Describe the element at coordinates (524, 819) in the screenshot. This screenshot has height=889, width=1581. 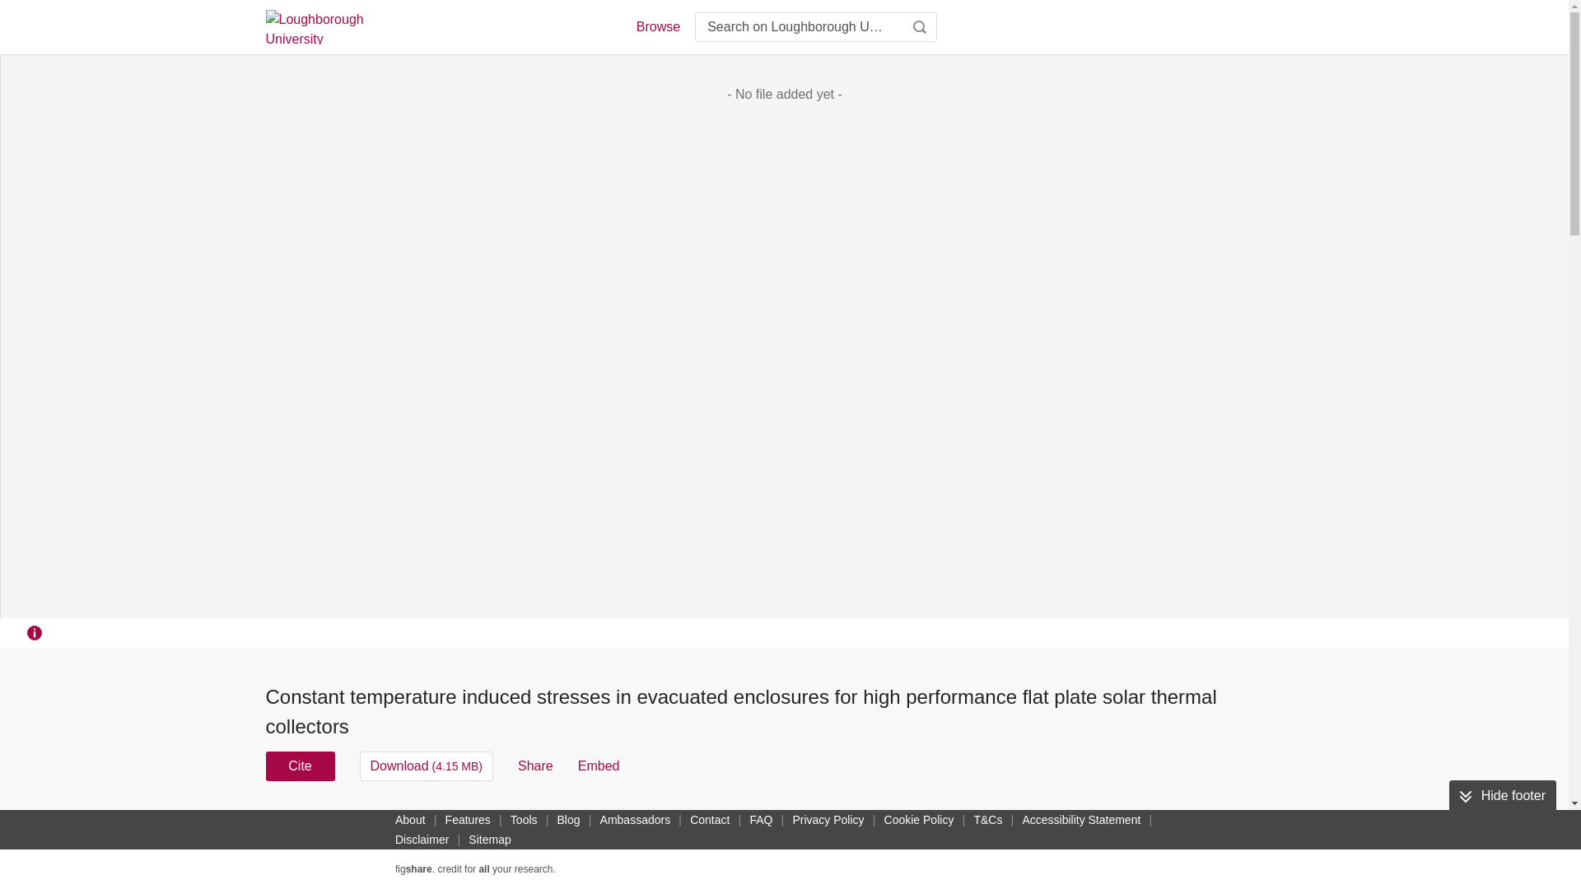
I see `Tools` at that location.